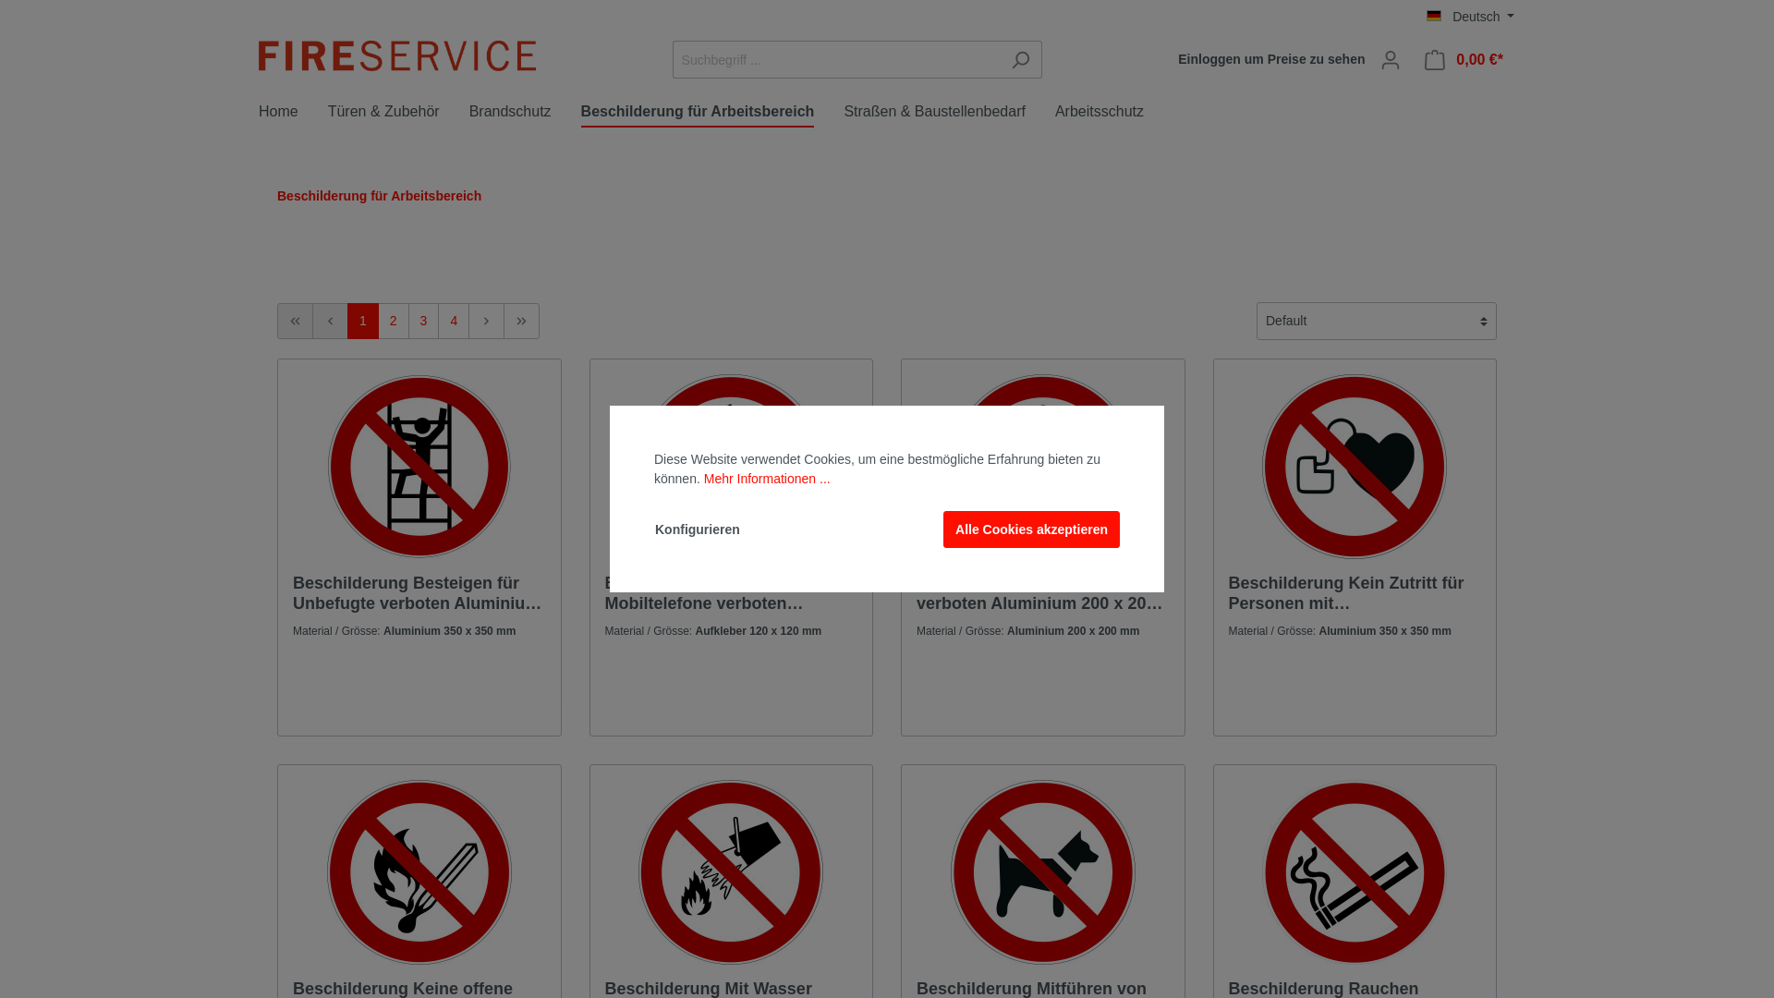 This screenshot has height=998, width=1774. Describe the element at coordinates (294, 115) in the screenshot. I see `Home` at that location.